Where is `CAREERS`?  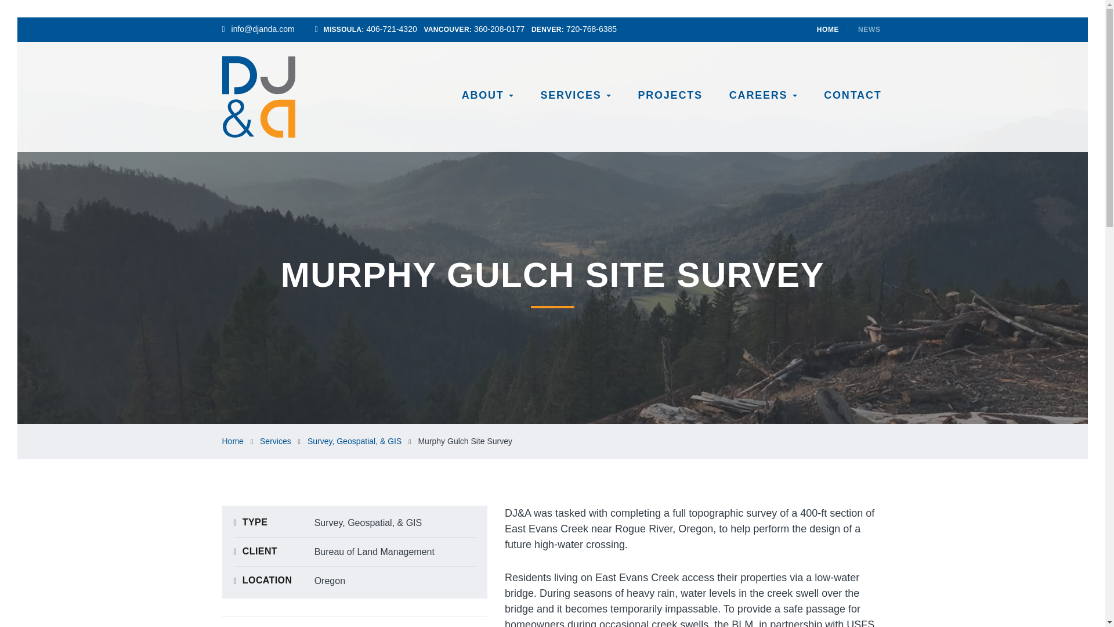
CAREERS is located at coordinates (763, 95).